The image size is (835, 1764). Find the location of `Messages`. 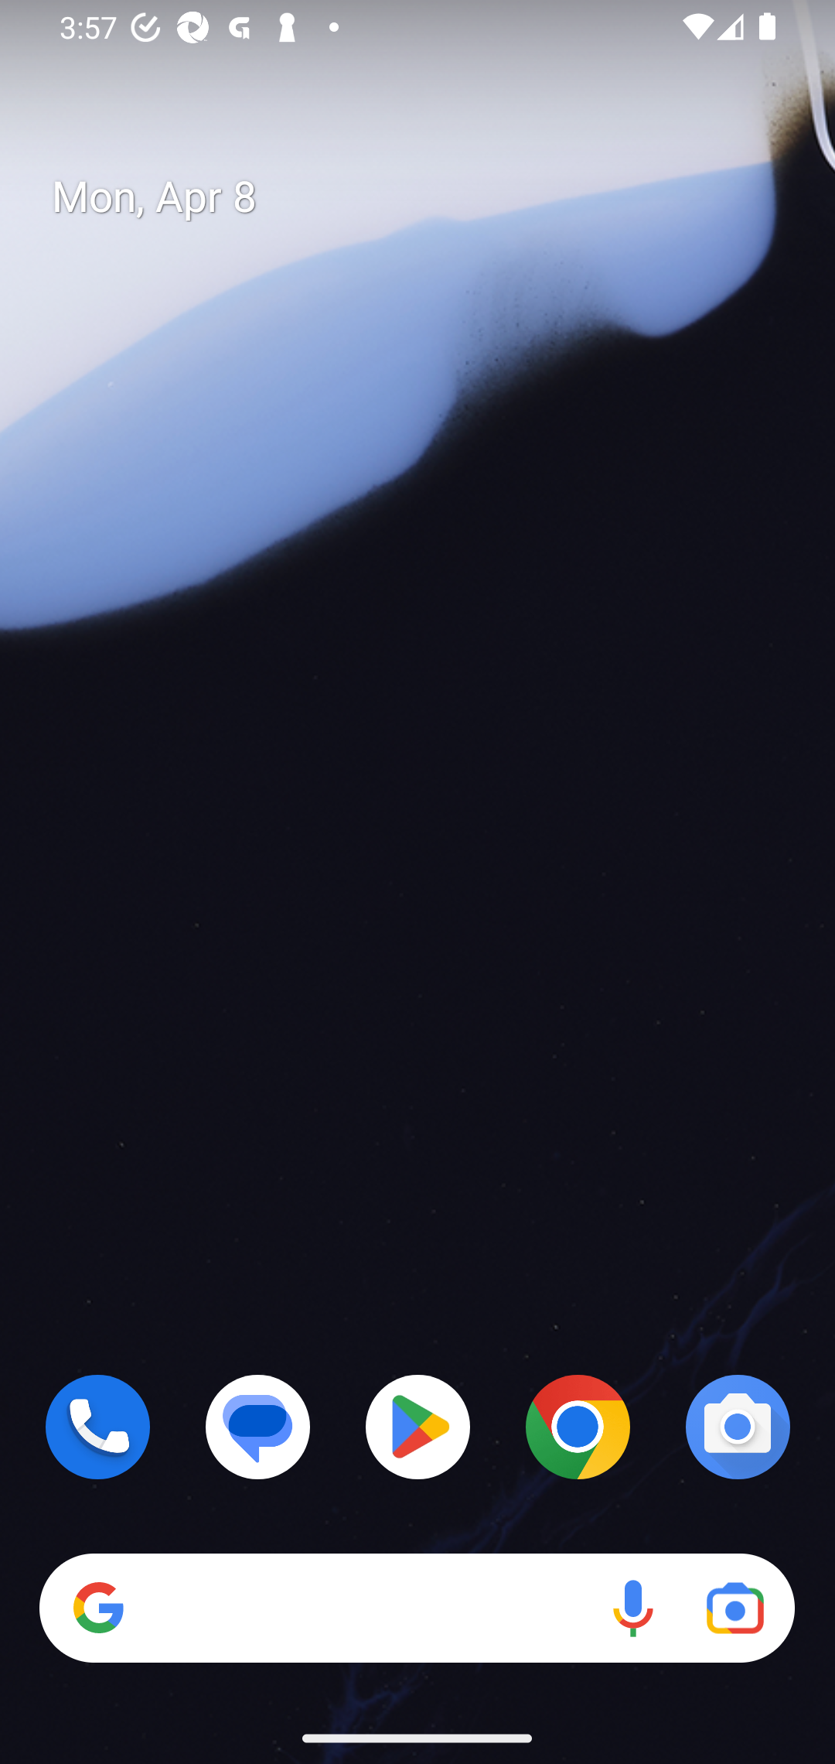

Messages is located at coordinates (258, 1427).